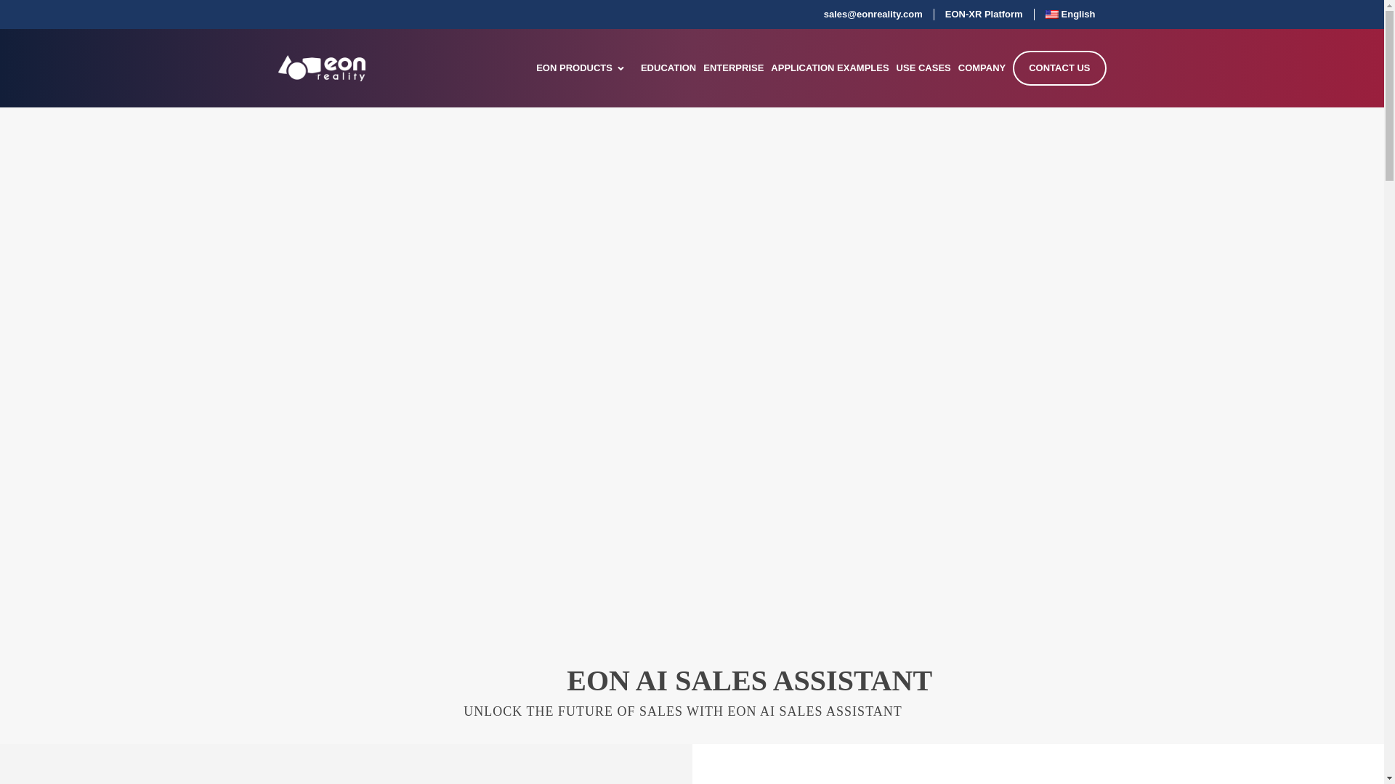  I want to click on English, so click(1070, 15).